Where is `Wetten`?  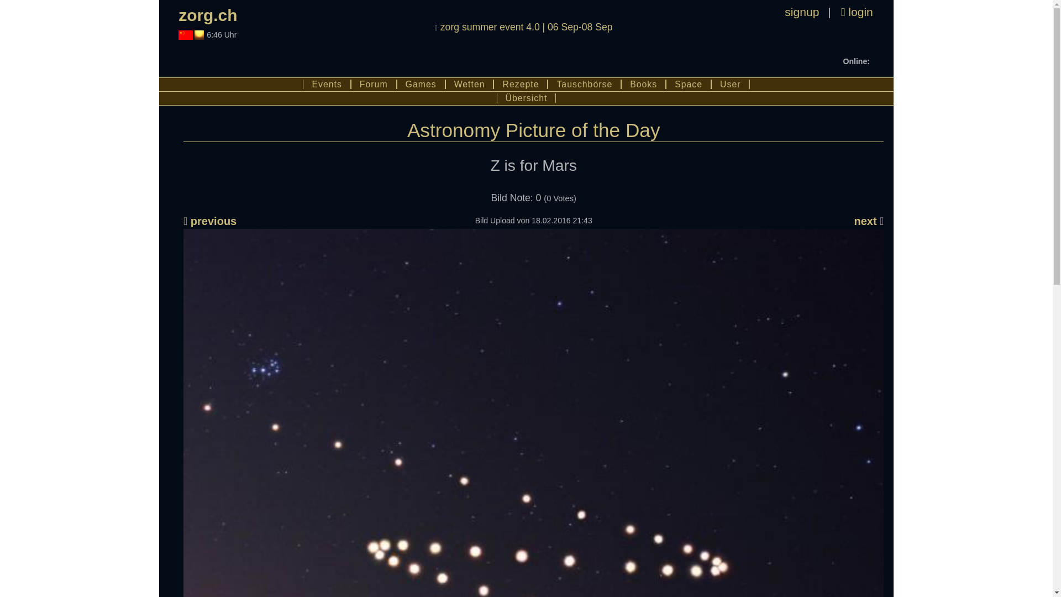
Wetten is located at coordinates (470, 84).